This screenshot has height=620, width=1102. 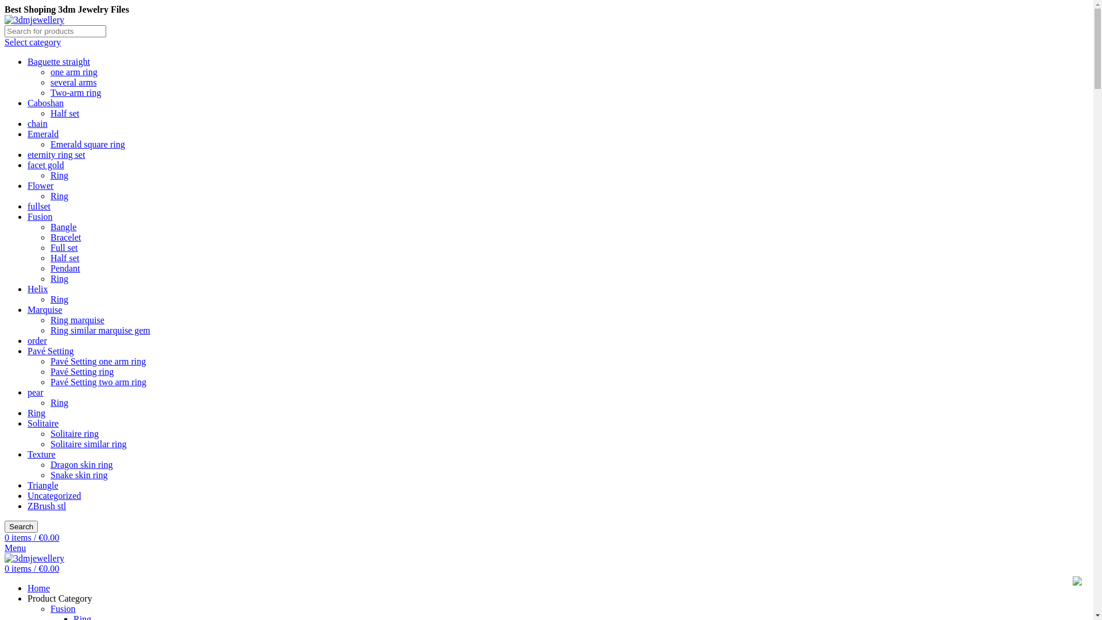 I want to click on Fusion, so click(x=40, y=217).